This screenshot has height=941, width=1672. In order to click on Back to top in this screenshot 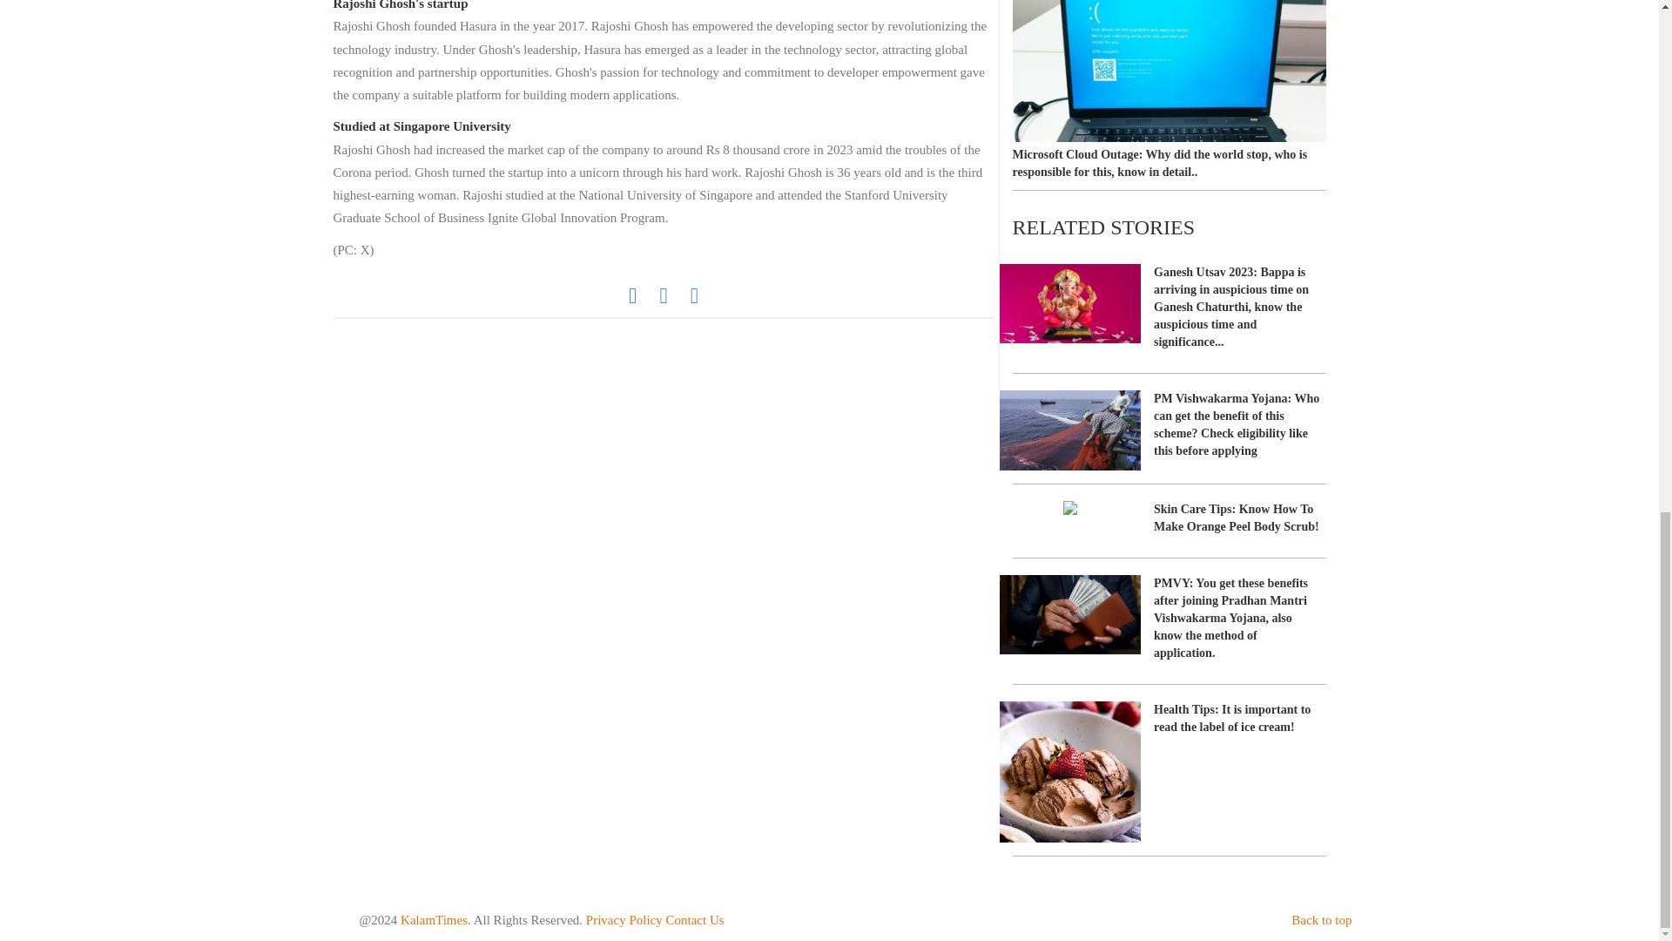, I will do `click(1320, 919)`.